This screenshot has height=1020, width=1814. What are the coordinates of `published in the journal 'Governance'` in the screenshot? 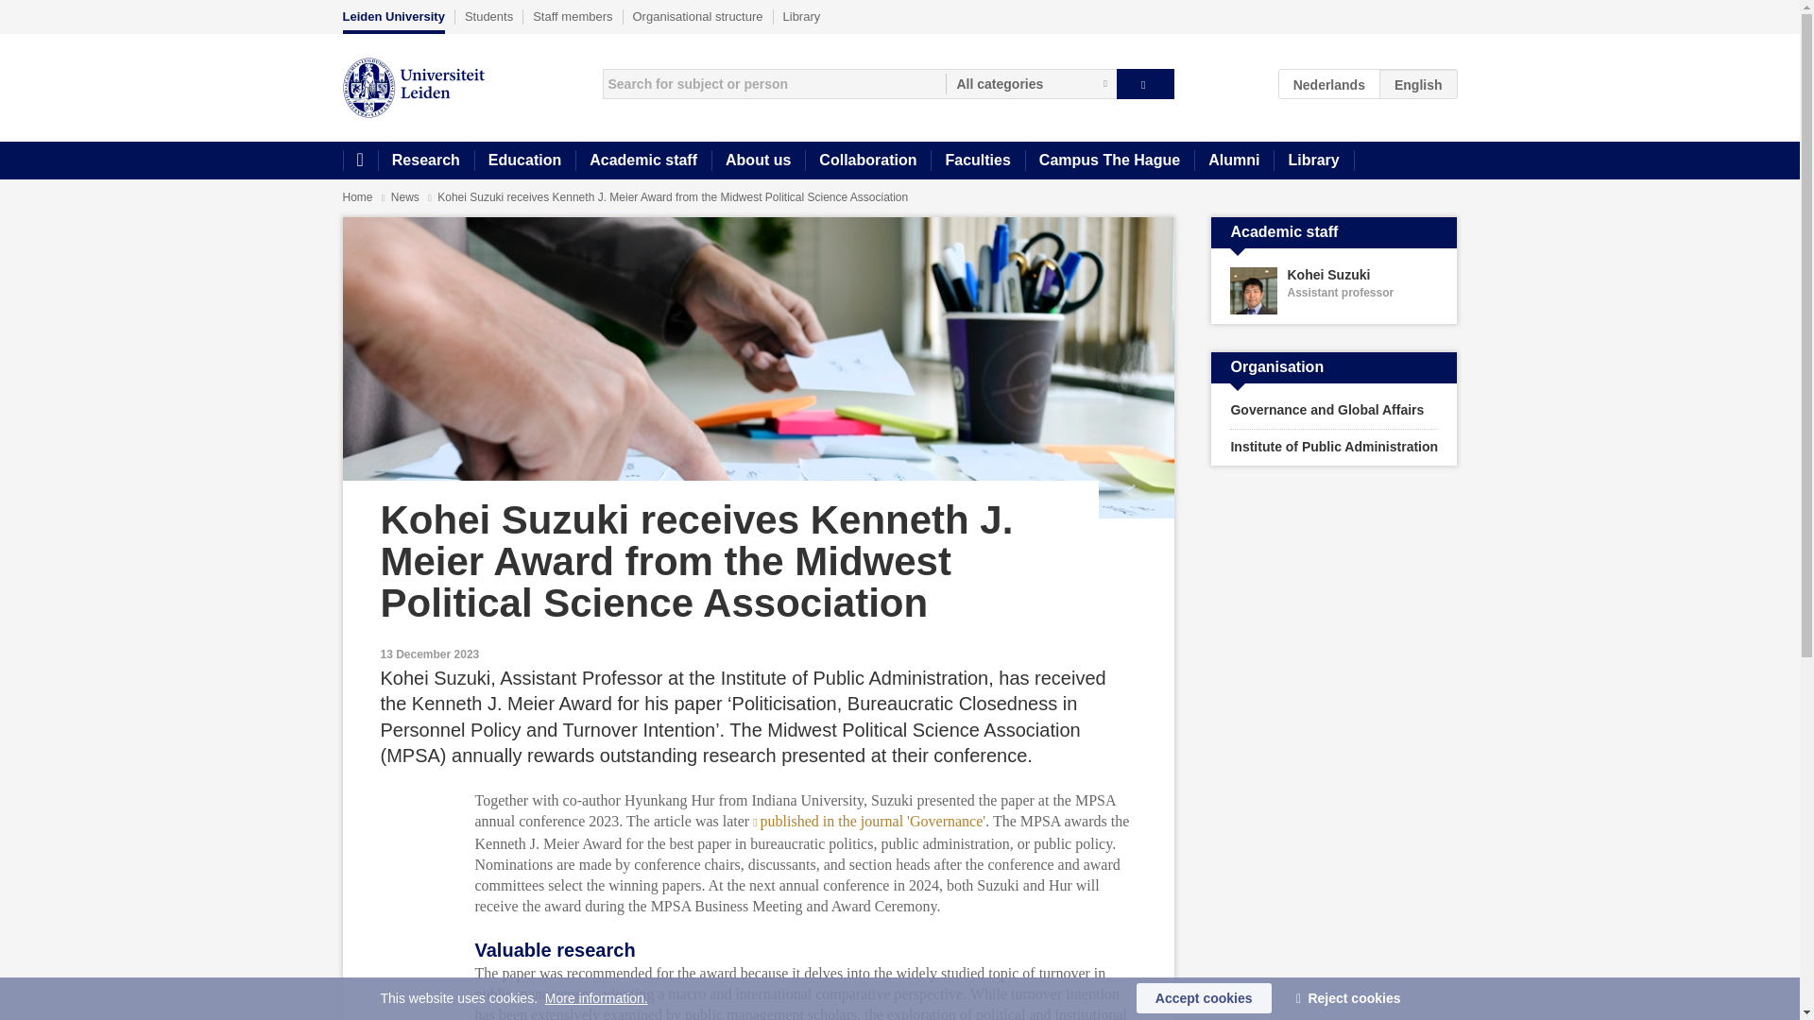 It's located at (868, 821).